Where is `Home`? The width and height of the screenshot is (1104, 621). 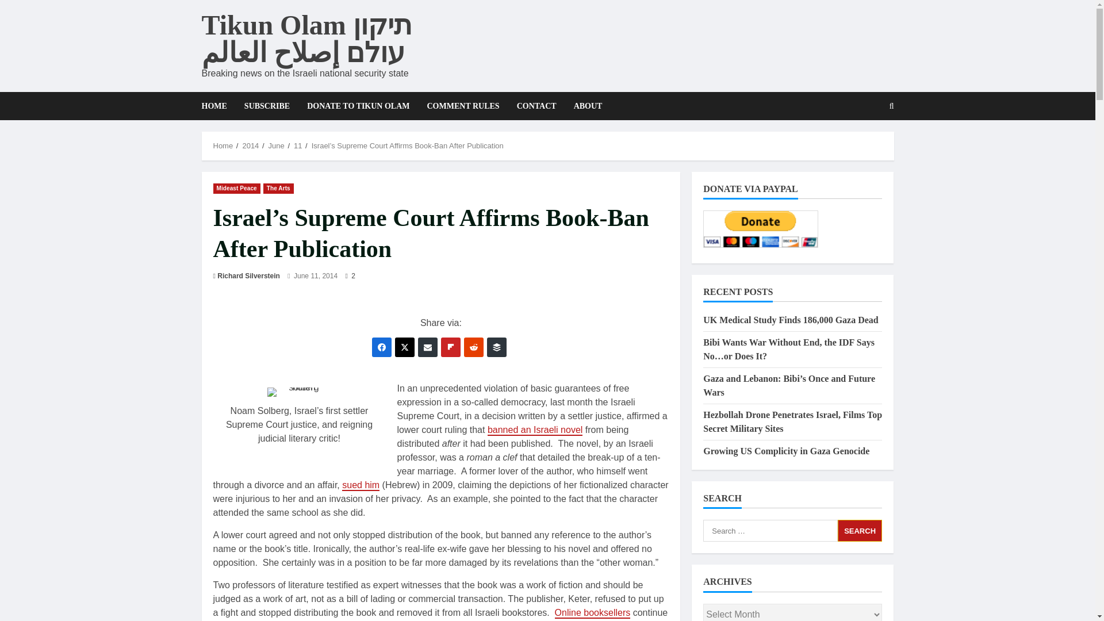
Home is located at coordinates (223, 146).